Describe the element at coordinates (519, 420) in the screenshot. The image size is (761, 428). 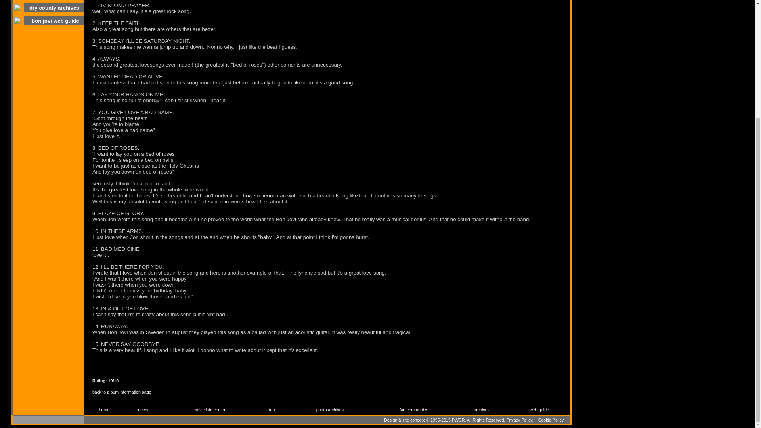
I see `Privacy Policy.` at that location.